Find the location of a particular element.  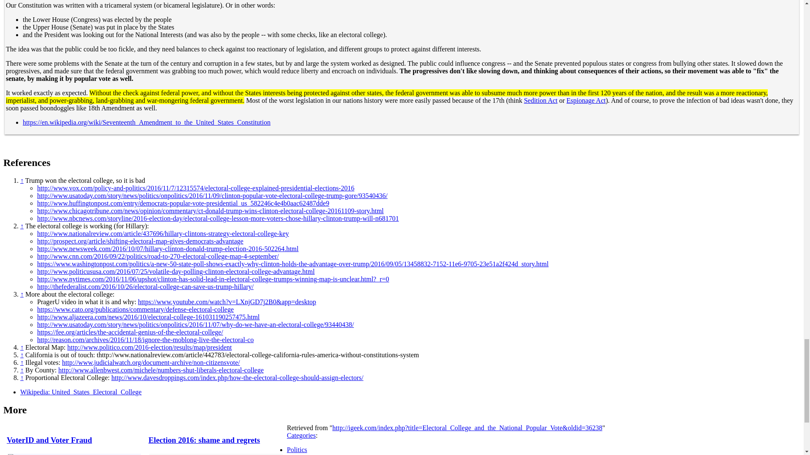

VoterID and Voter Fraud is located at coordinates (49, 440).